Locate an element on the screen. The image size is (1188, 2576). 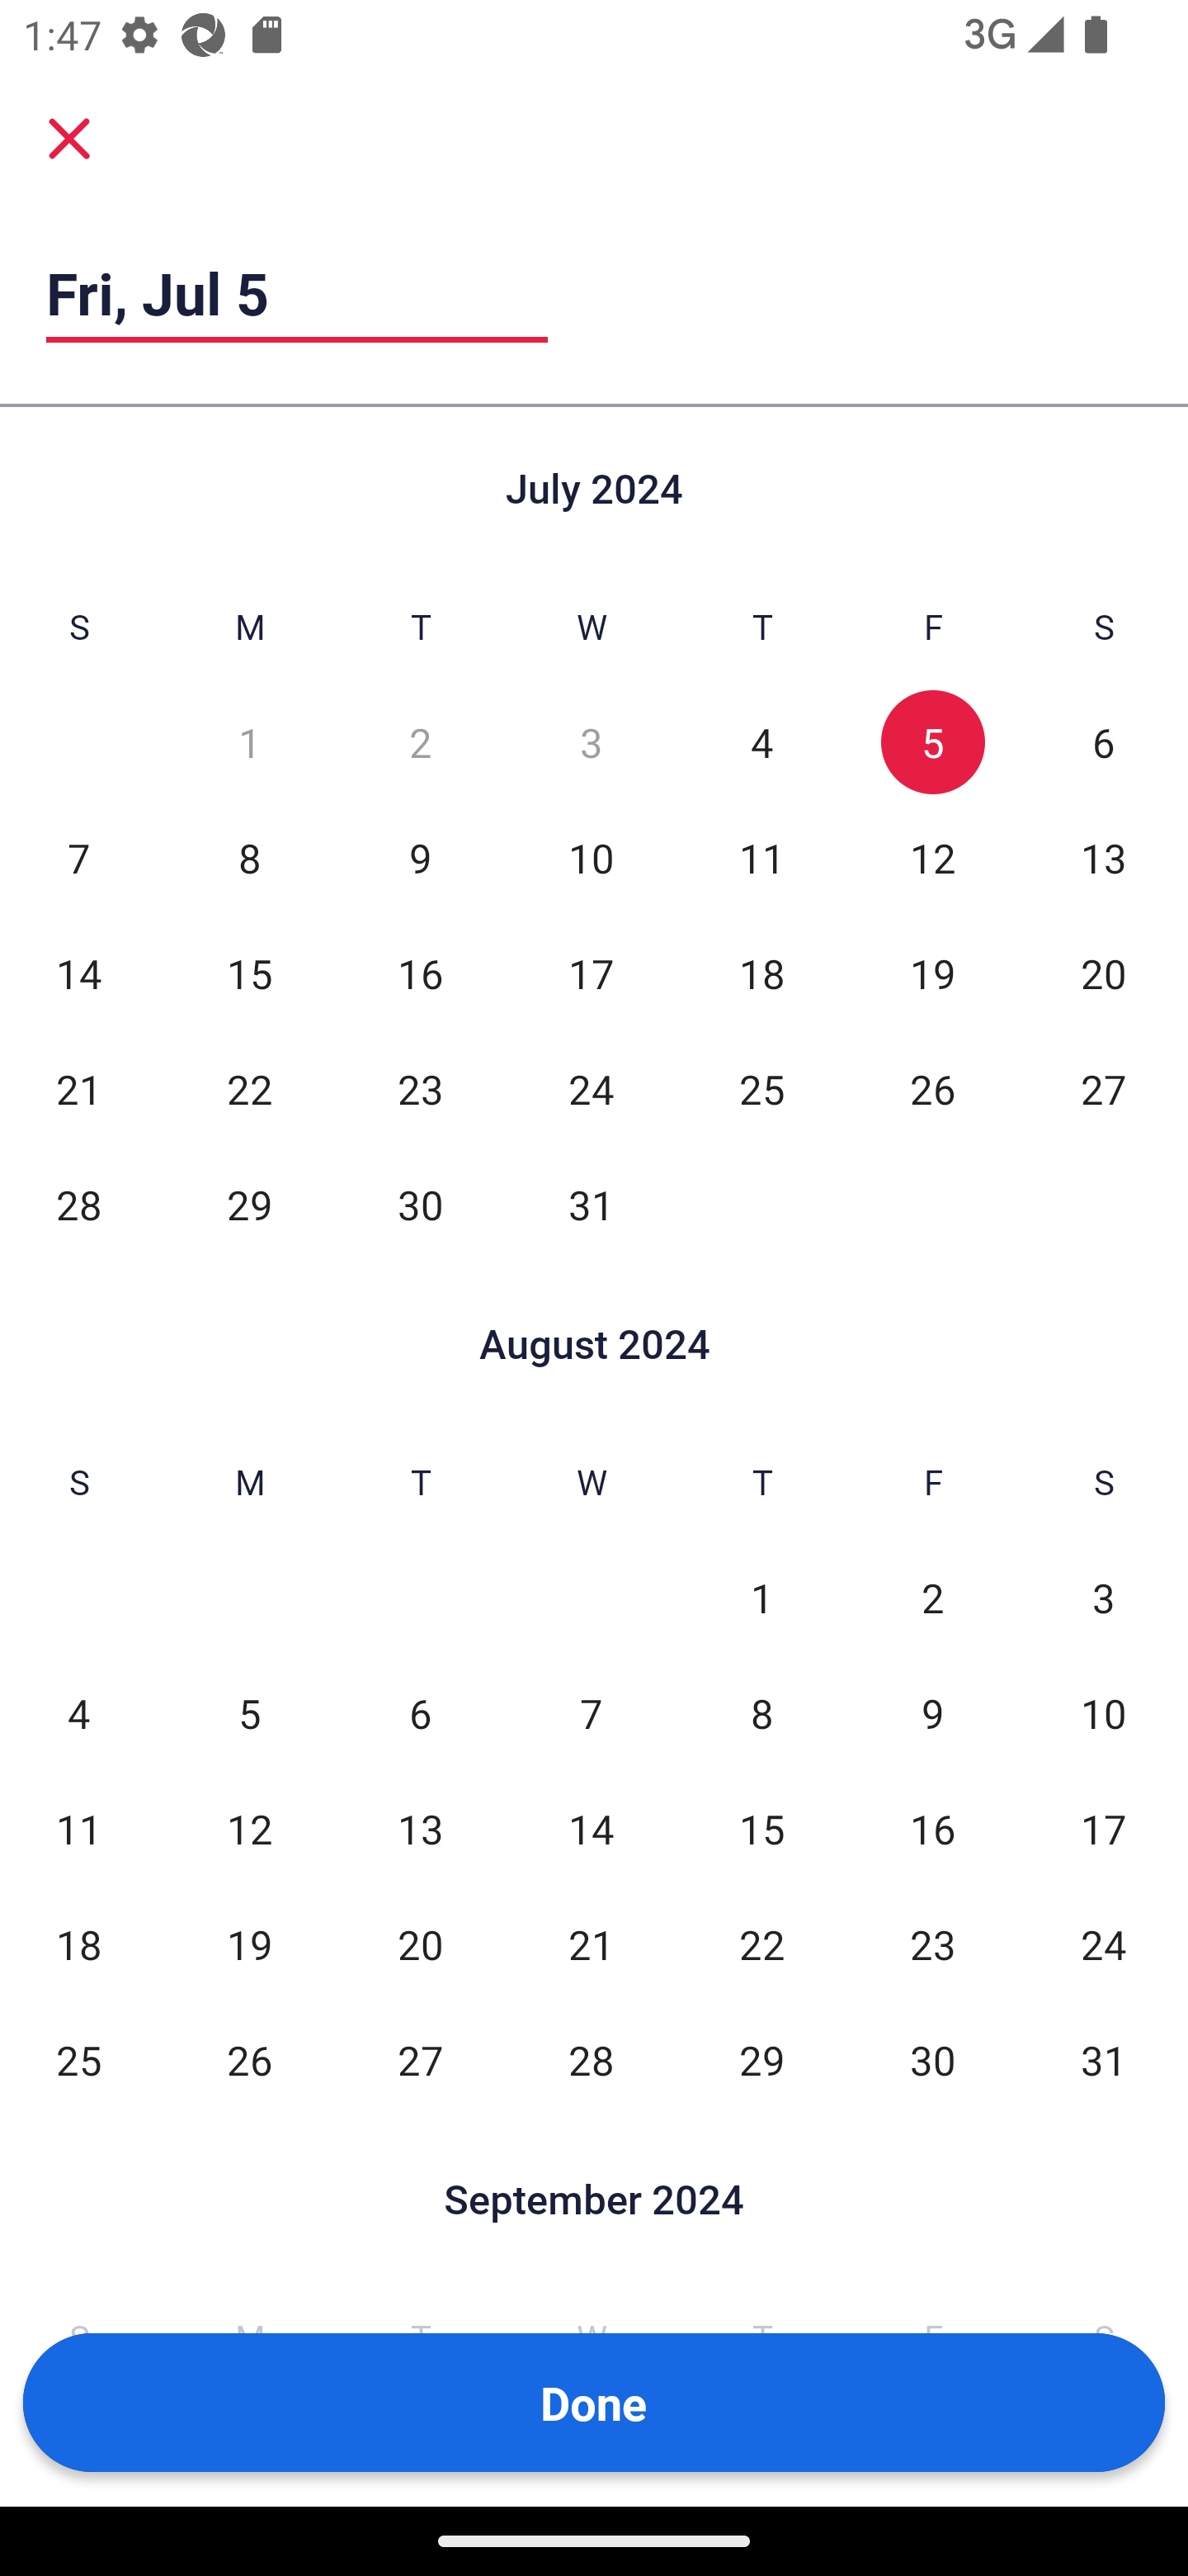
7 Wed, Aug 7, Not Selected is located at coordinates (591, 1714).